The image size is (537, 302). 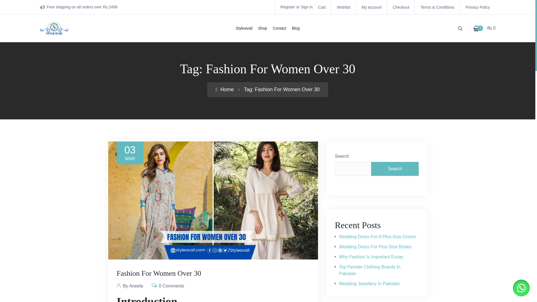 What do you see at coordinates (371, 7) in the screenshot?
I see `My account` at bounding box center [371, 7].